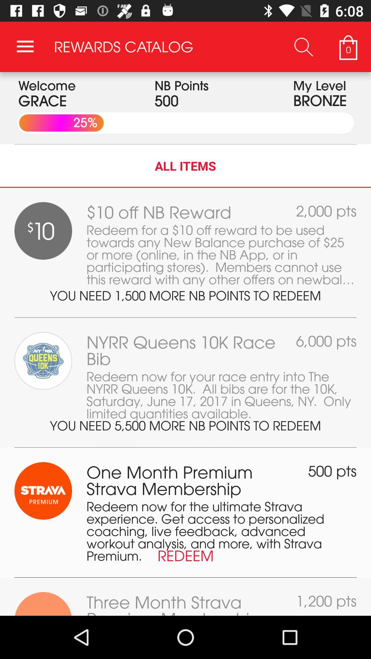  Describe the element at coordinates (333, 471) in the screenshot. I see `flip to 500 pts icon` at that location.